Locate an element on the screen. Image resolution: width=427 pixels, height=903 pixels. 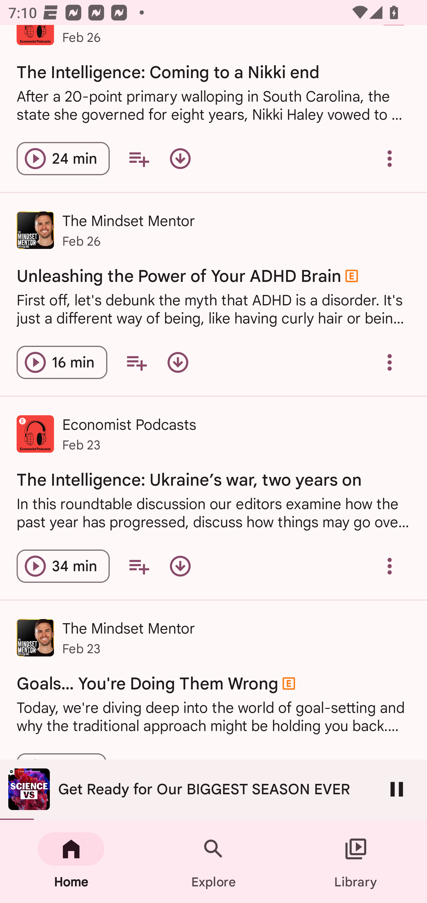
Download episode is located at coordinates (180, 566).